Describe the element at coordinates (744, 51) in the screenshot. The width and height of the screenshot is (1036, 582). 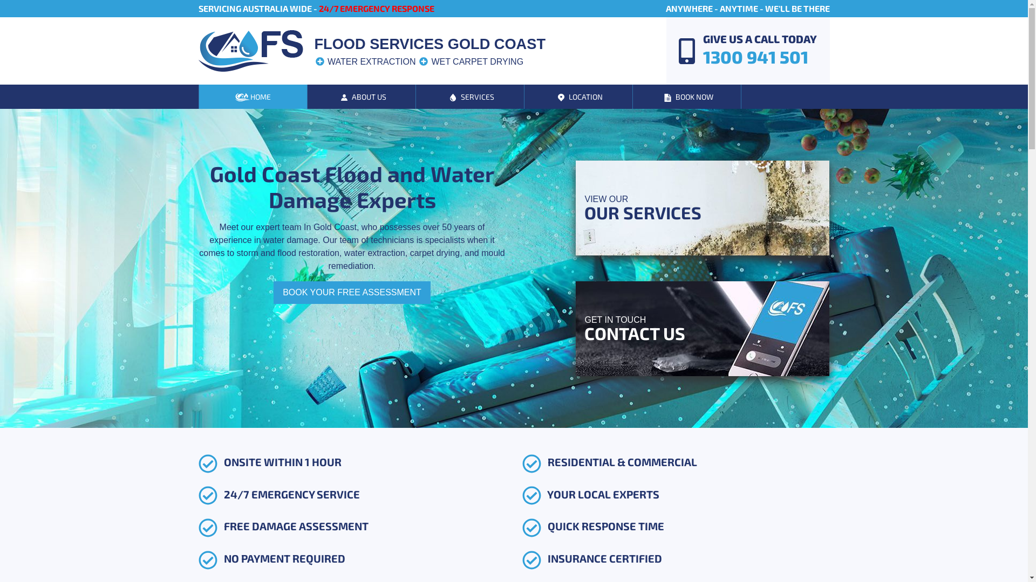
I see `GIVE US A CALL TODAY
1300 941 501` at that location.